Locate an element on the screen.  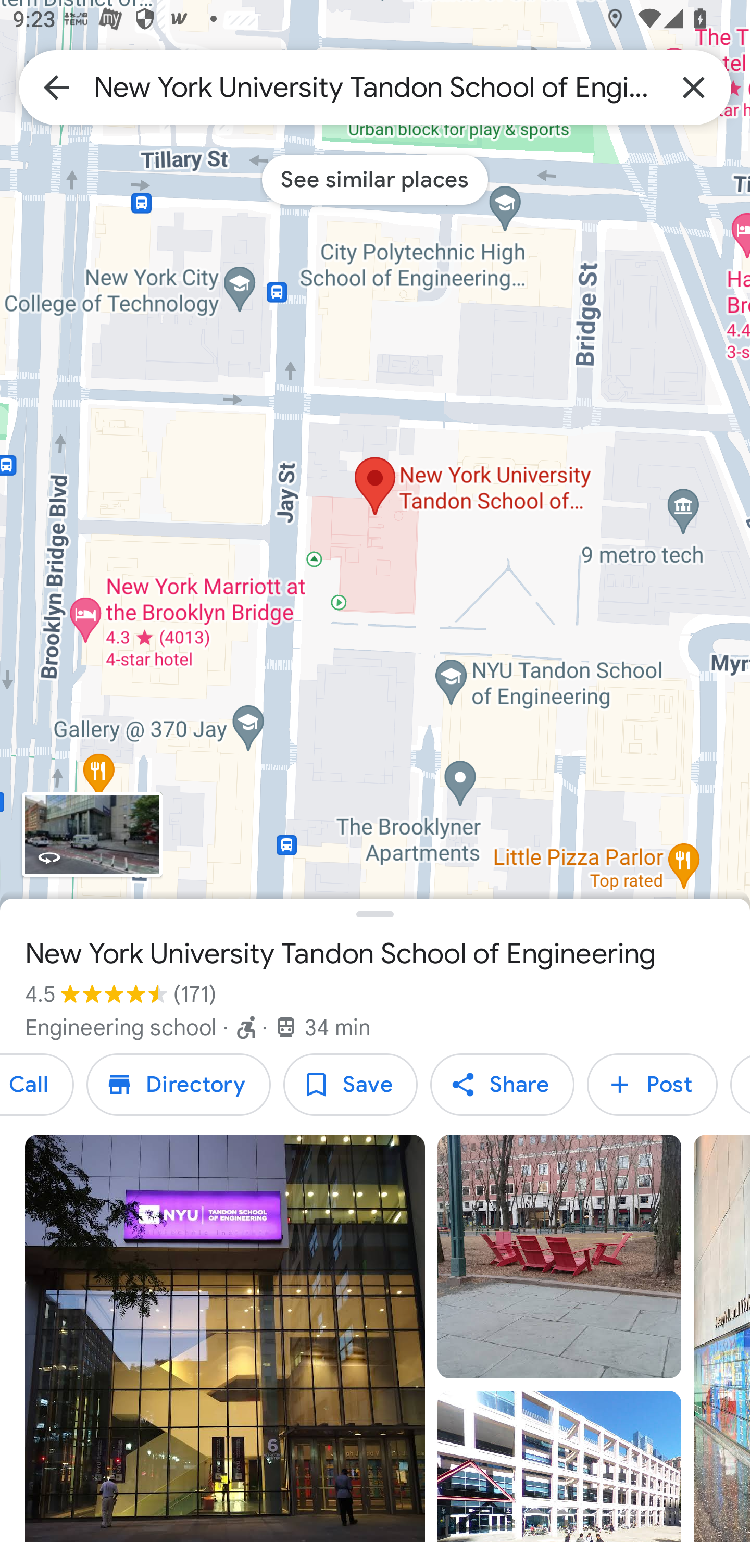
Clear is located at coordinates (694, 86).